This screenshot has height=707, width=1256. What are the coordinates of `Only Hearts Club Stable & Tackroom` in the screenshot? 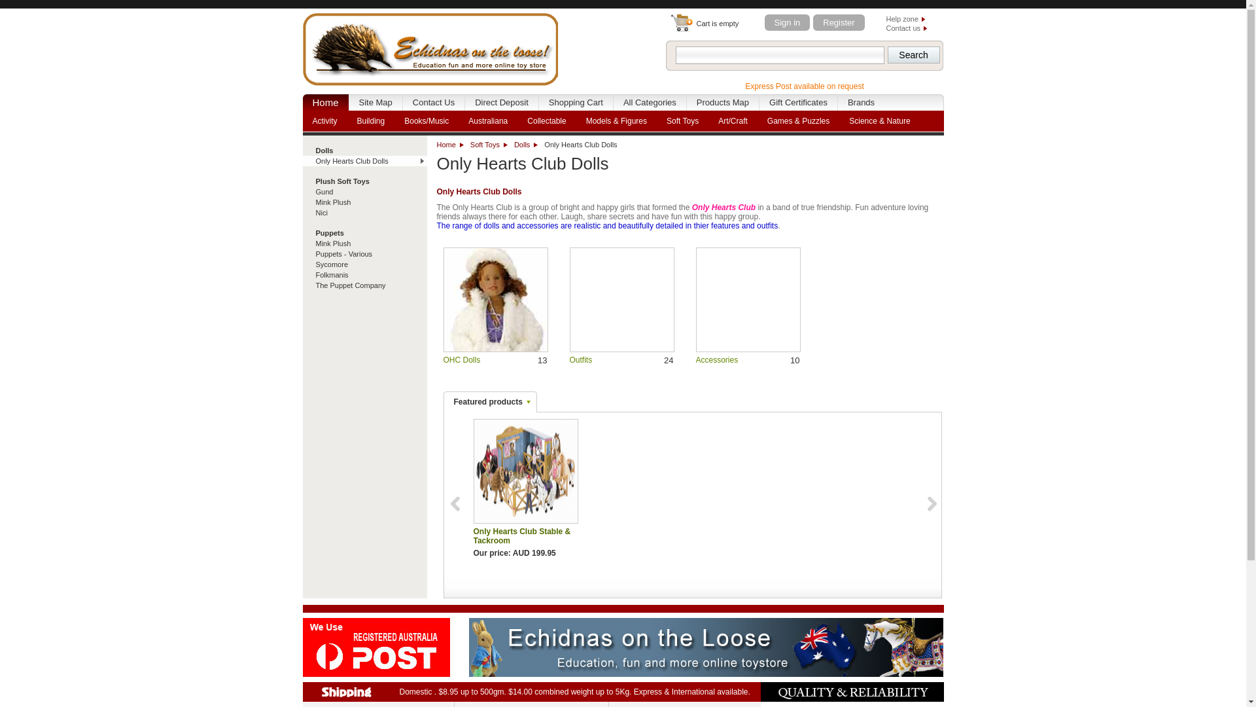 It's located at (526, 471).